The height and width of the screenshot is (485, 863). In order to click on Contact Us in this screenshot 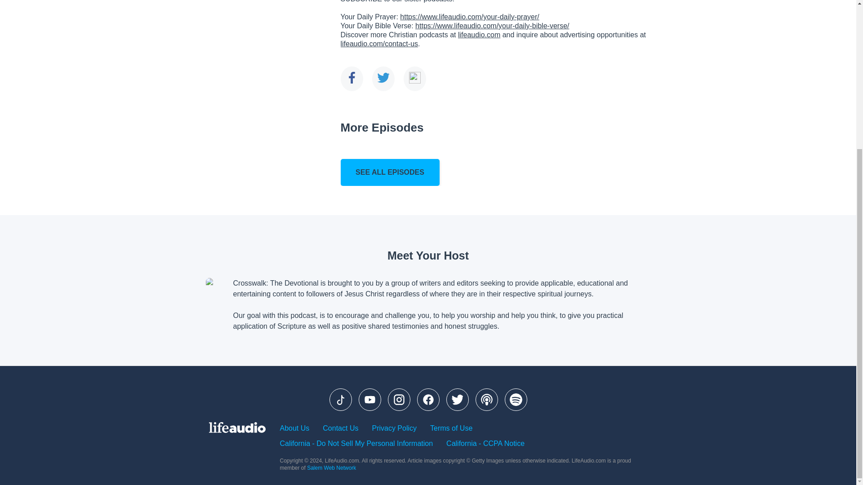, I will do `click(340, 428)`.